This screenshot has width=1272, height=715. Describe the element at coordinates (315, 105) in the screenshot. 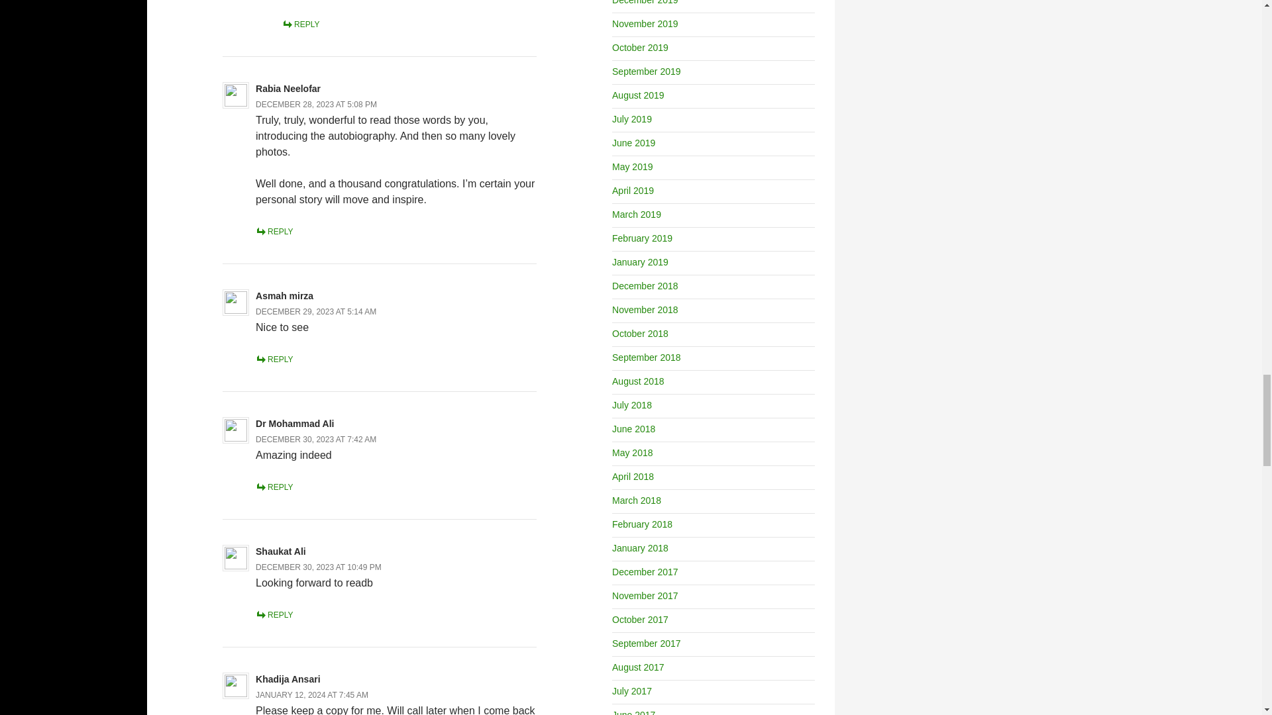

I see `DECEMBER 28, 2023 AT 5:08 PM` at that location.